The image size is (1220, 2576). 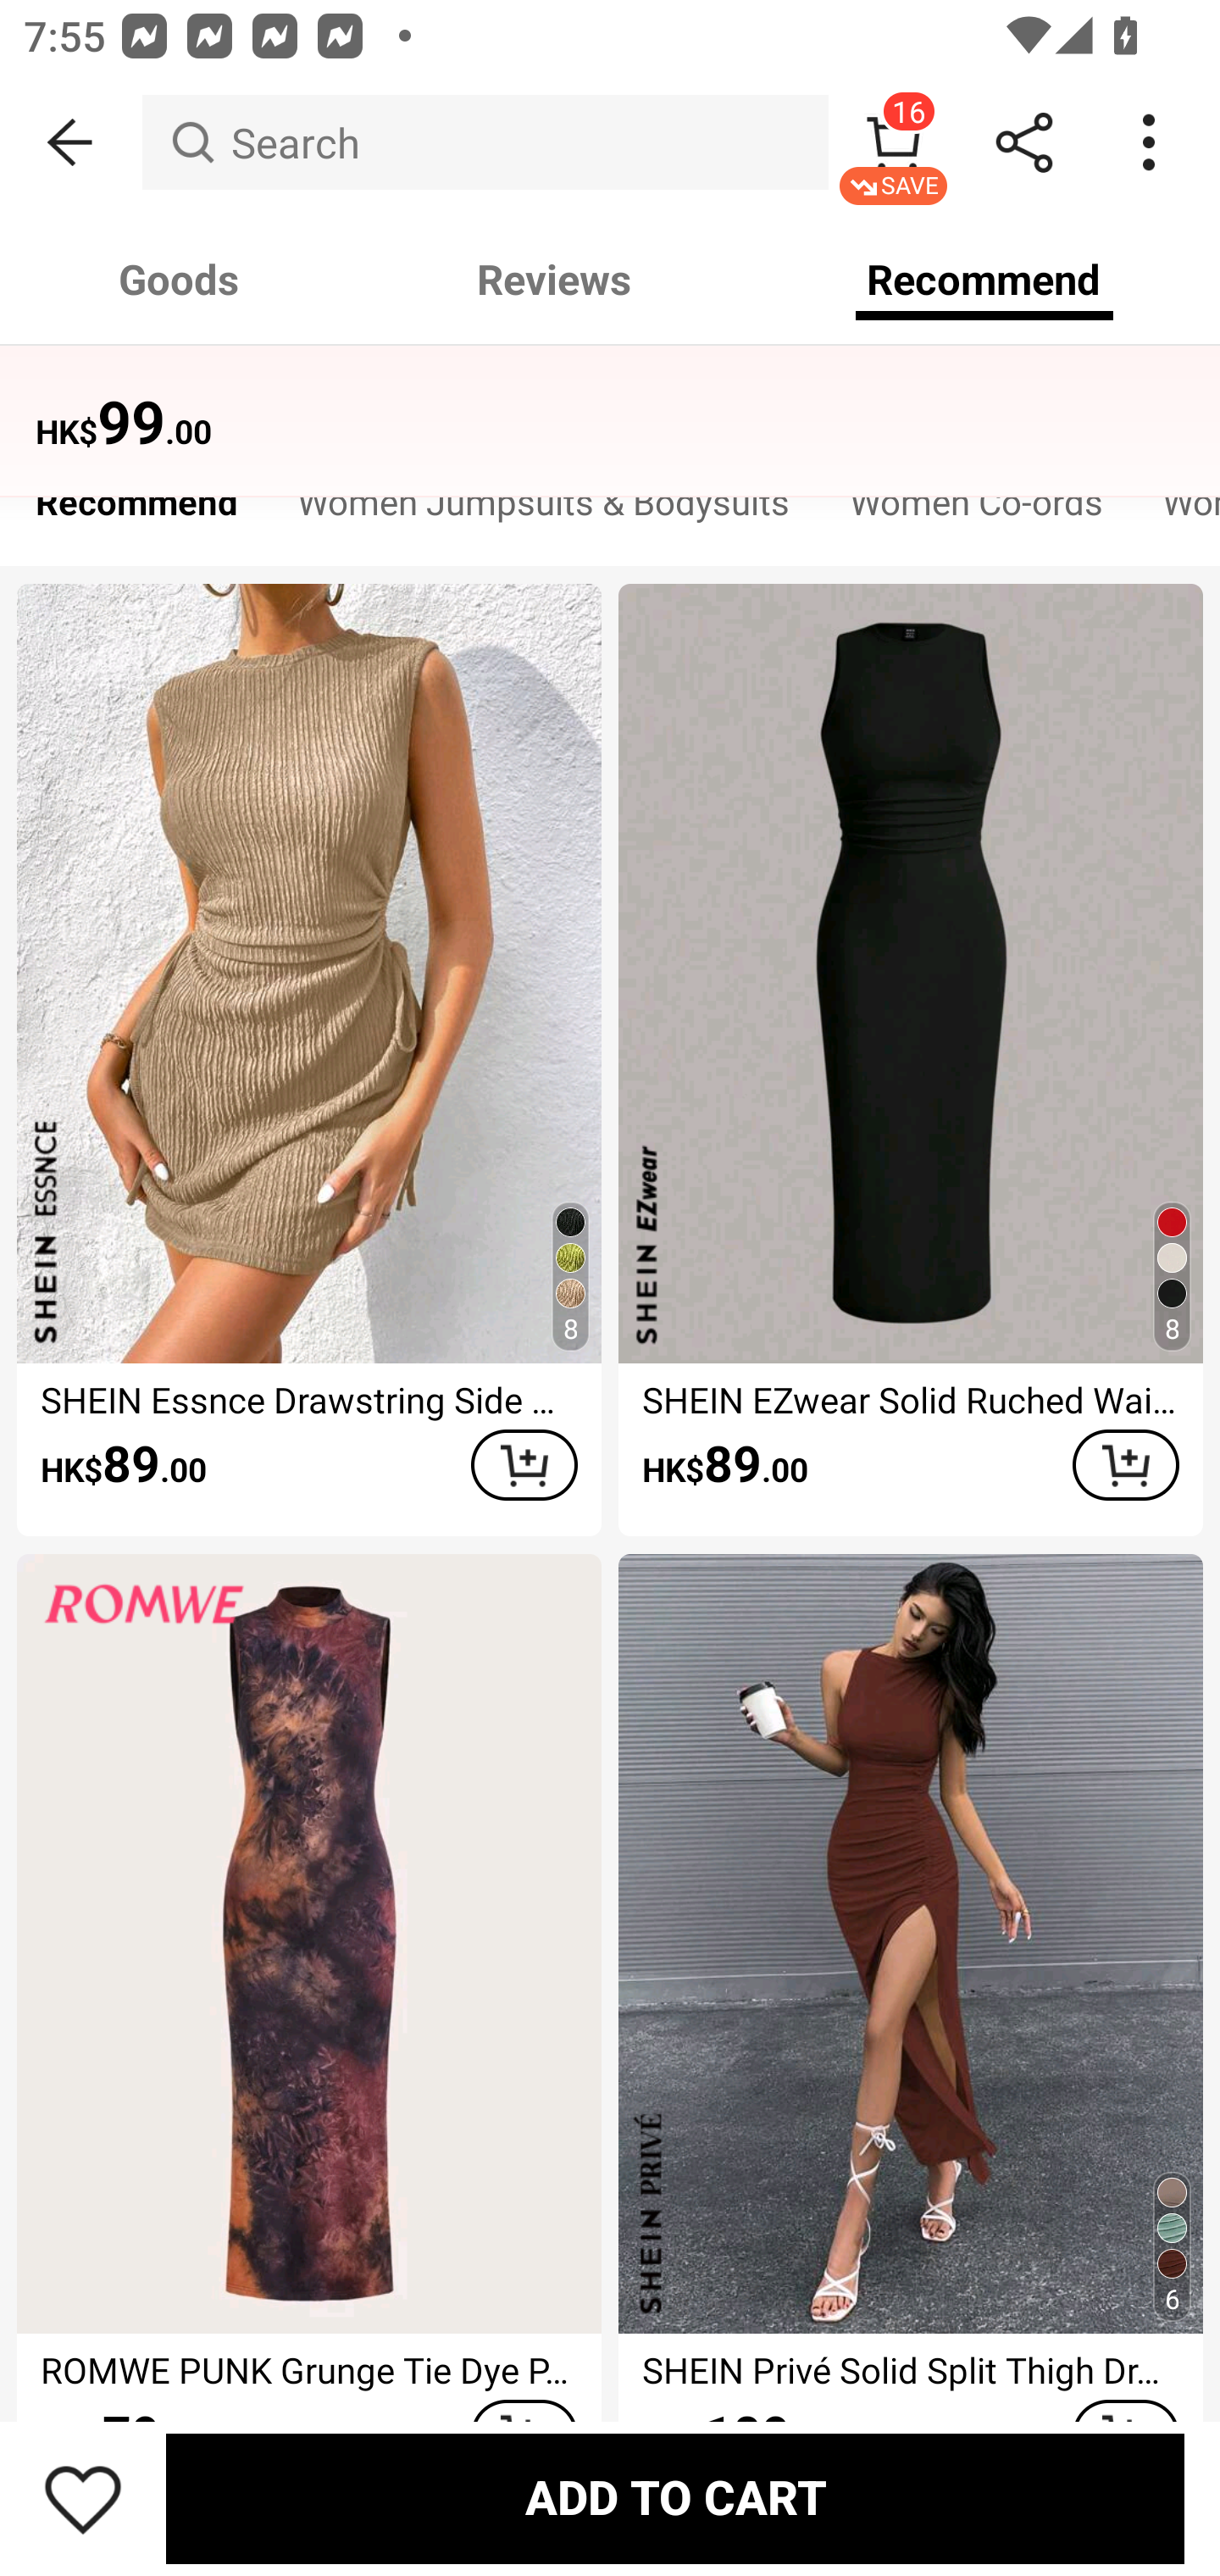 I want to click on Search, so click(x=485, y=142).